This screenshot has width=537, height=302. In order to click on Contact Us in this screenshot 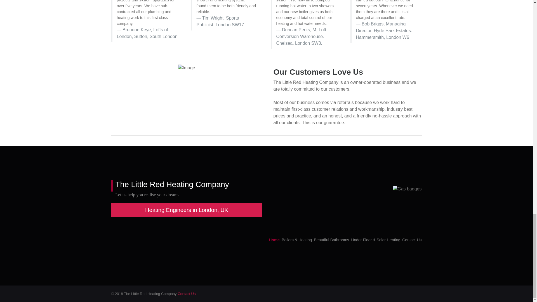, I will do `click(186, 294)`.